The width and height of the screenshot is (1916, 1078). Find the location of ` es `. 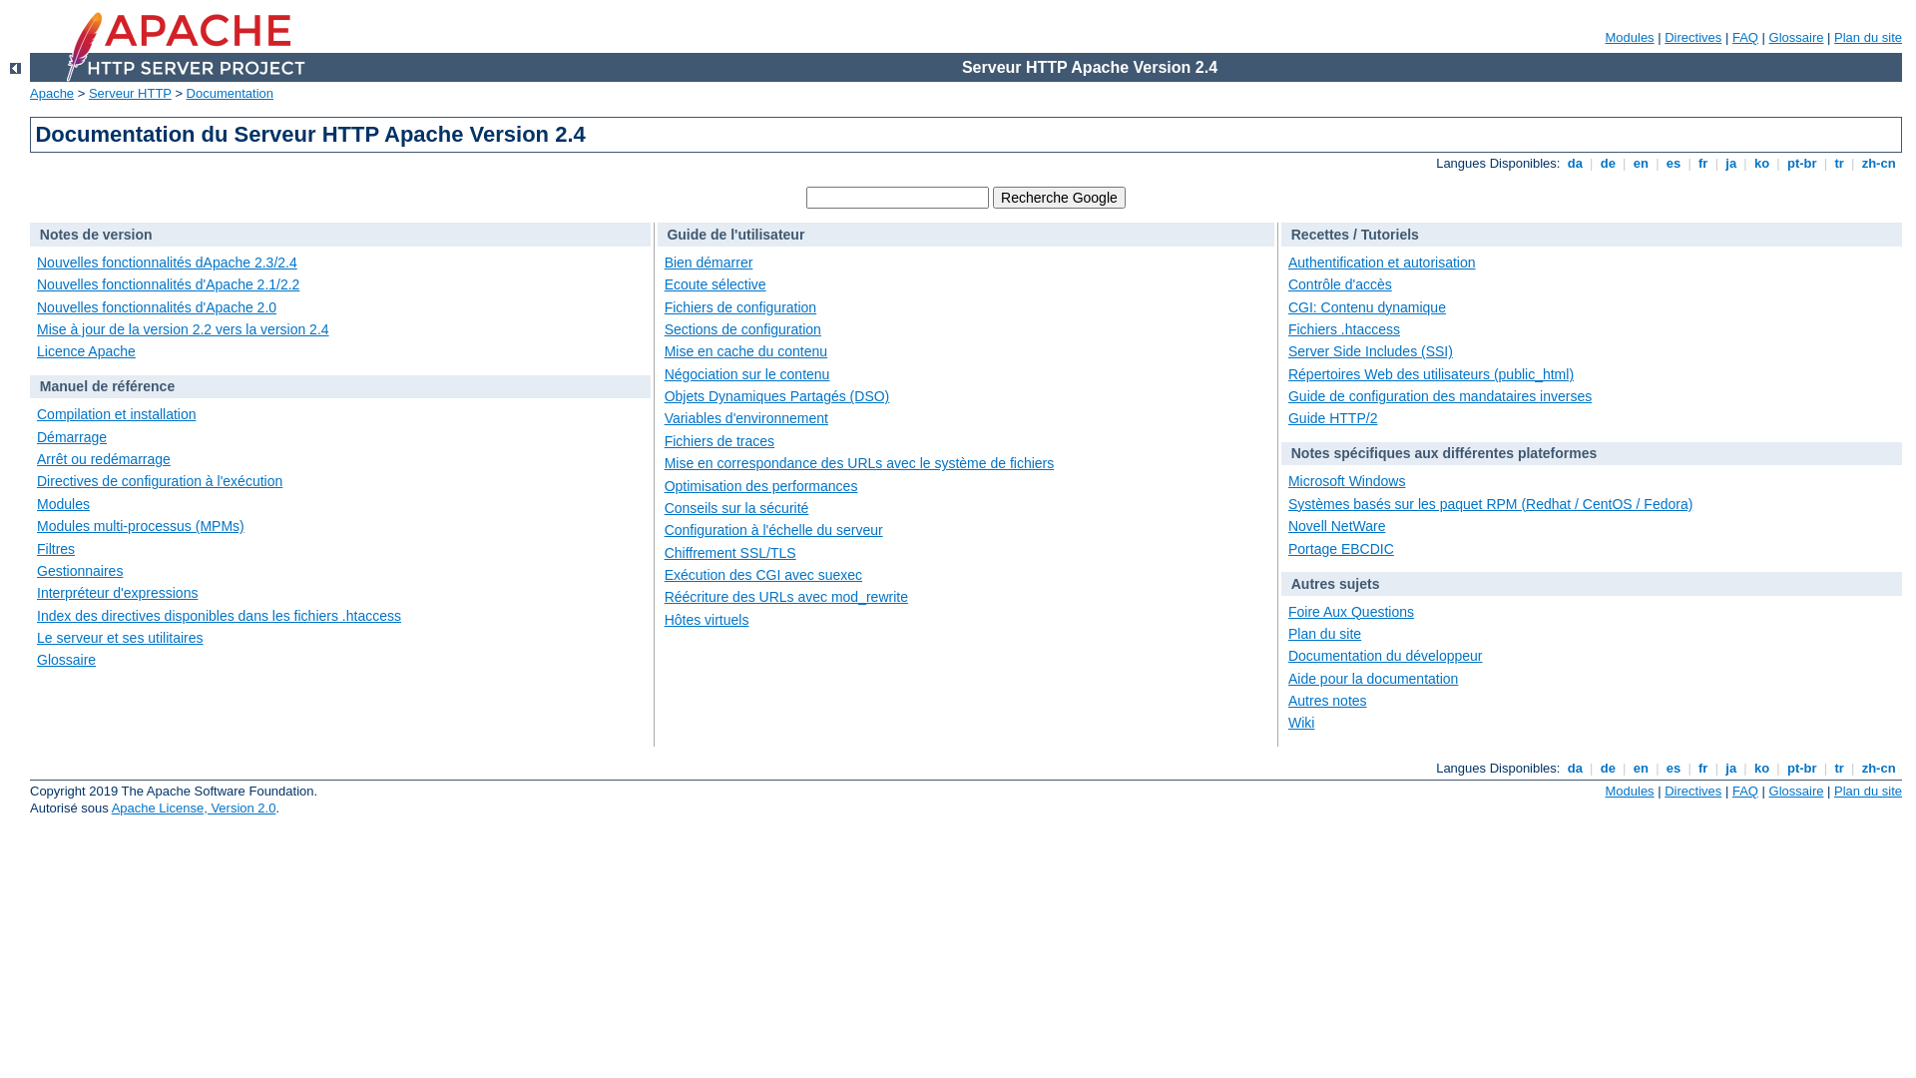

 es  is located at coordinates (1674, 163).